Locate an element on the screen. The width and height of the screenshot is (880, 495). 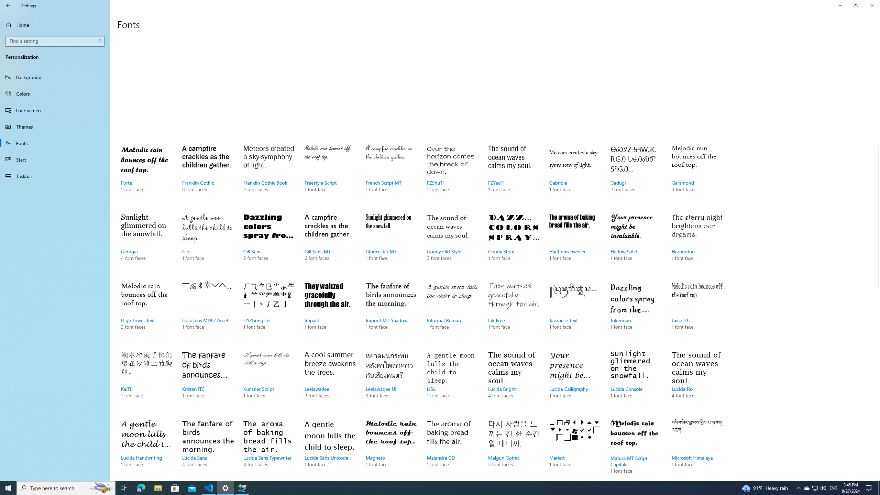
Settings - 1 running window is located at coordinates (225, 488).